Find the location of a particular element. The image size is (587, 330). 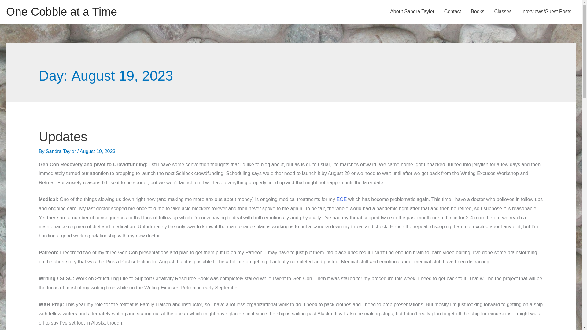

One Cobble at a Time is located at coordinates (61, 12).